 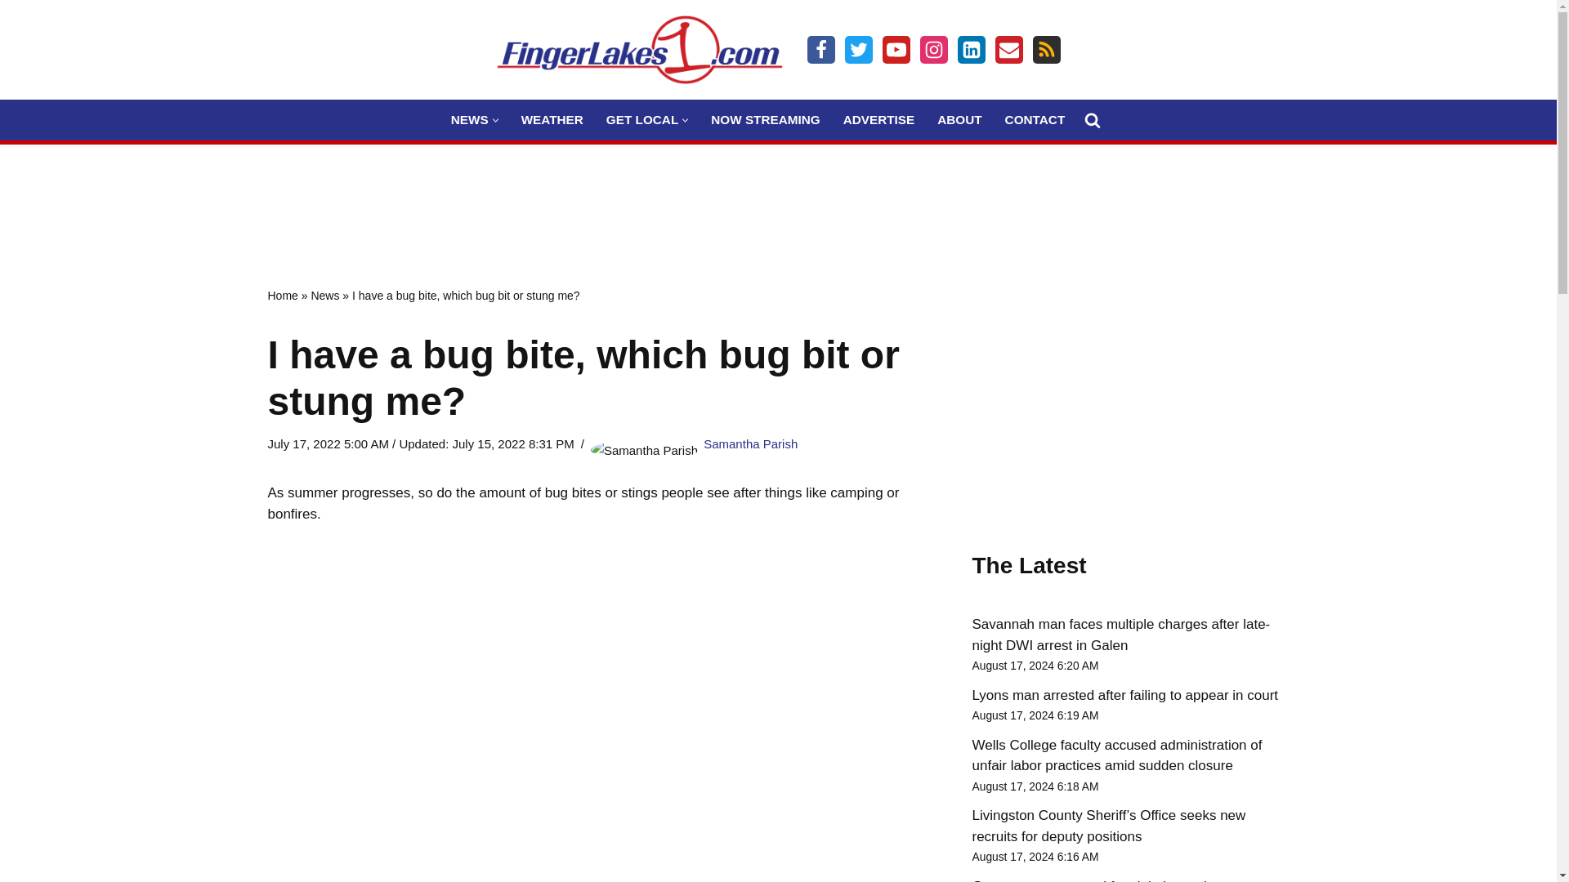 What do you see at coordinates (12, 34) in the screenshot?
I see `Skip to content` at bounding box center [12, 34].